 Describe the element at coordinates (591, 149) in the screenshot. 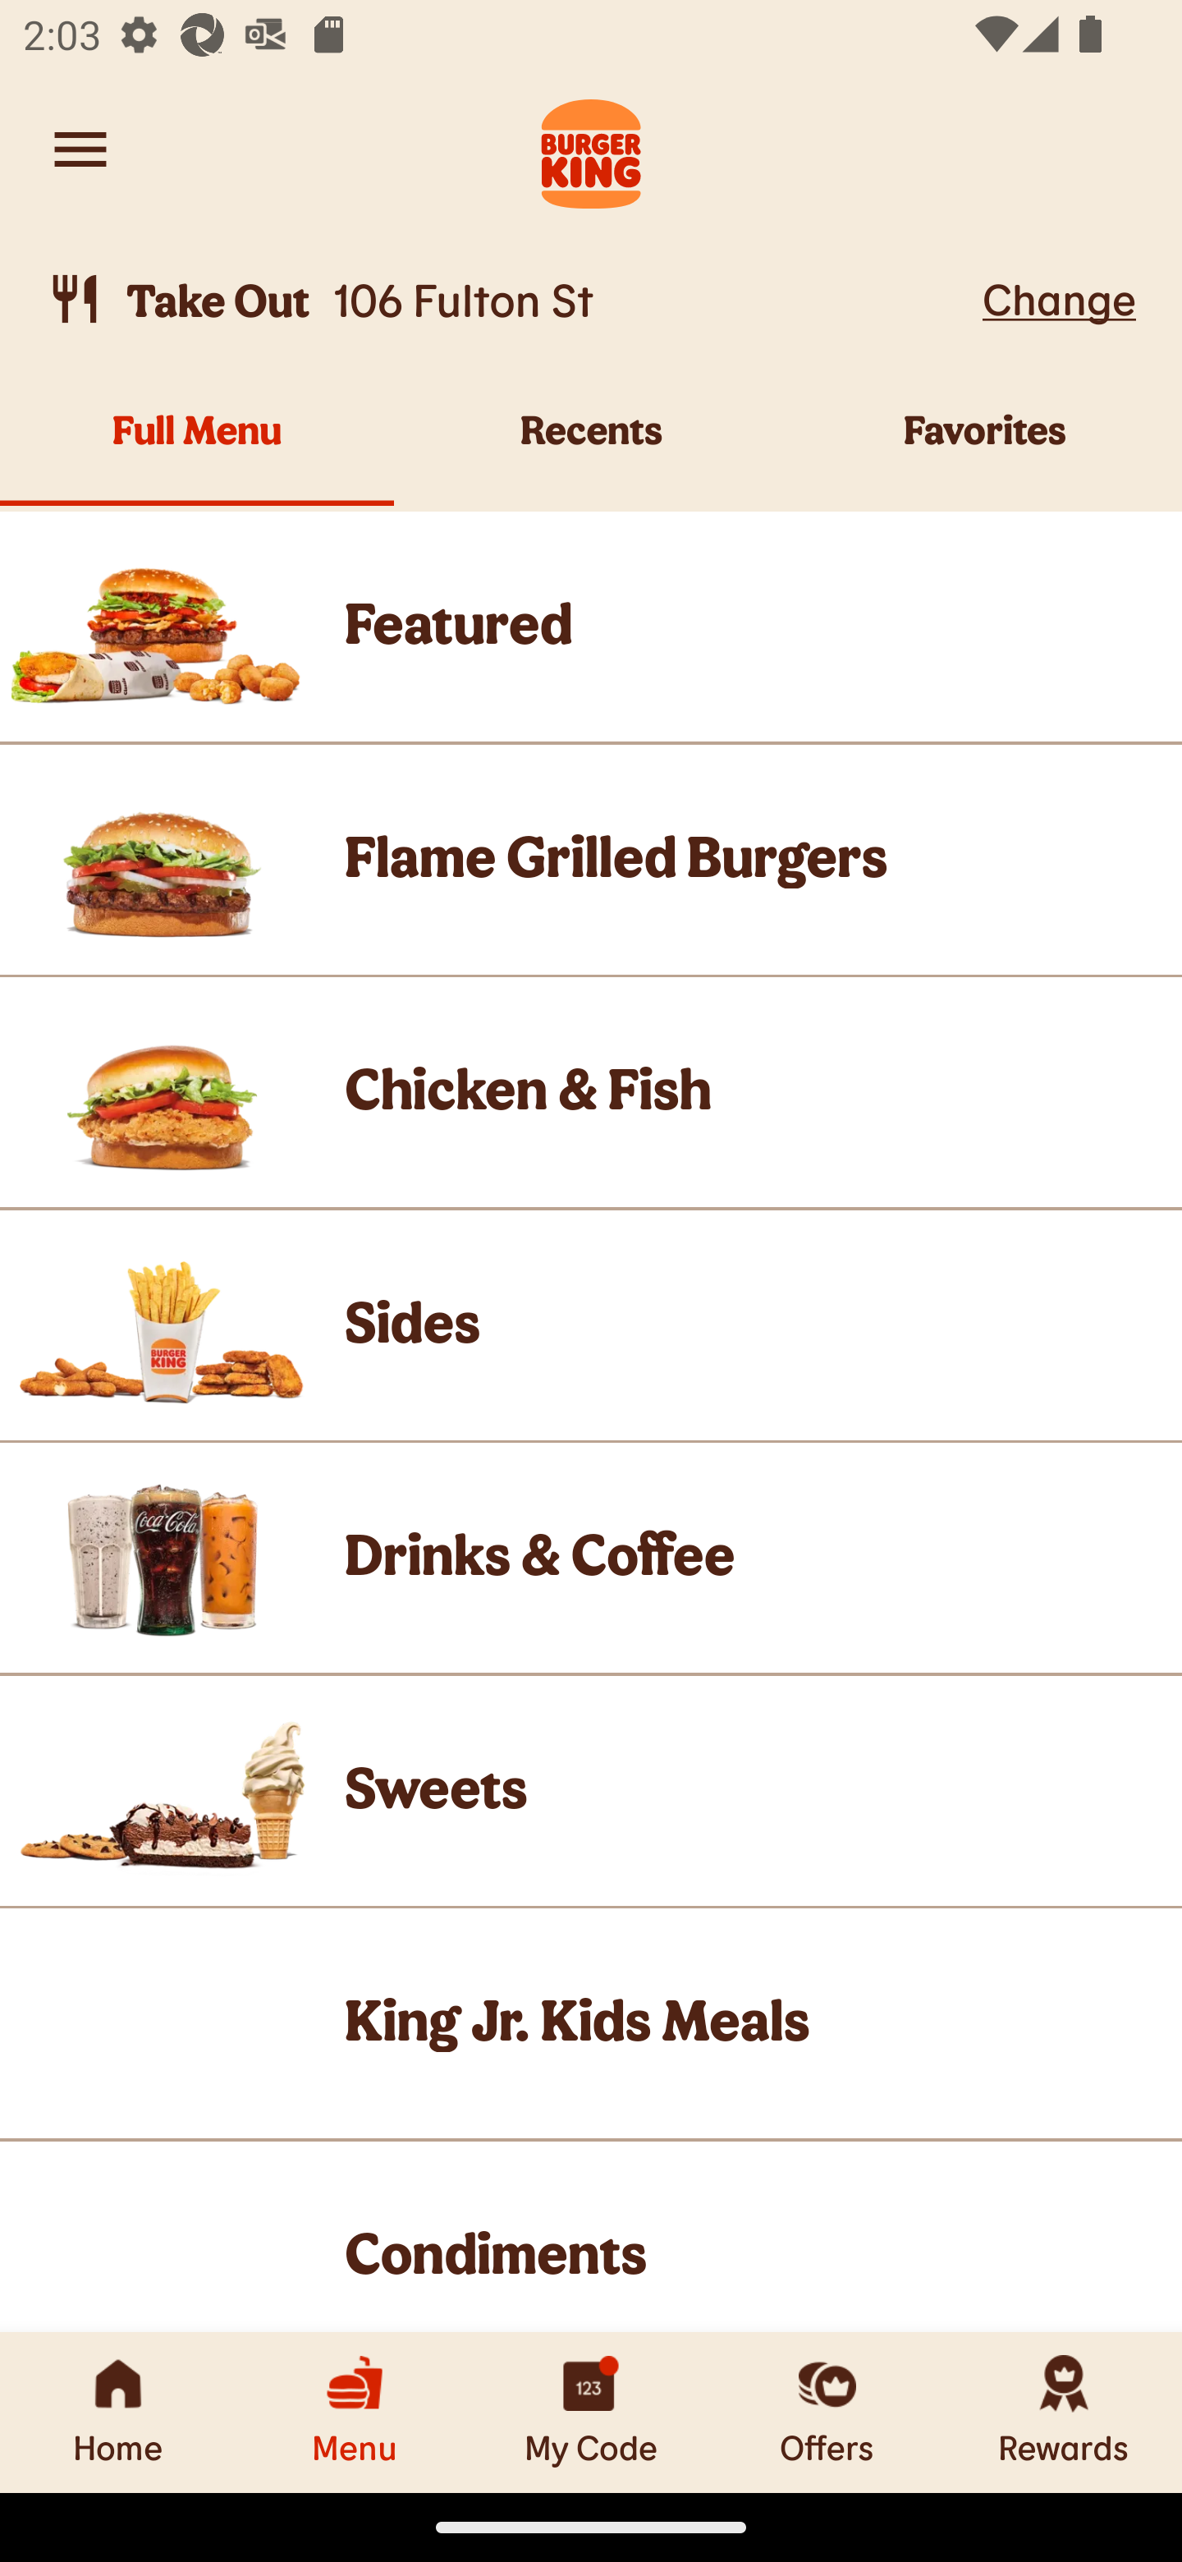

I see `Burger King Logo. Navigate to Home` at that location.